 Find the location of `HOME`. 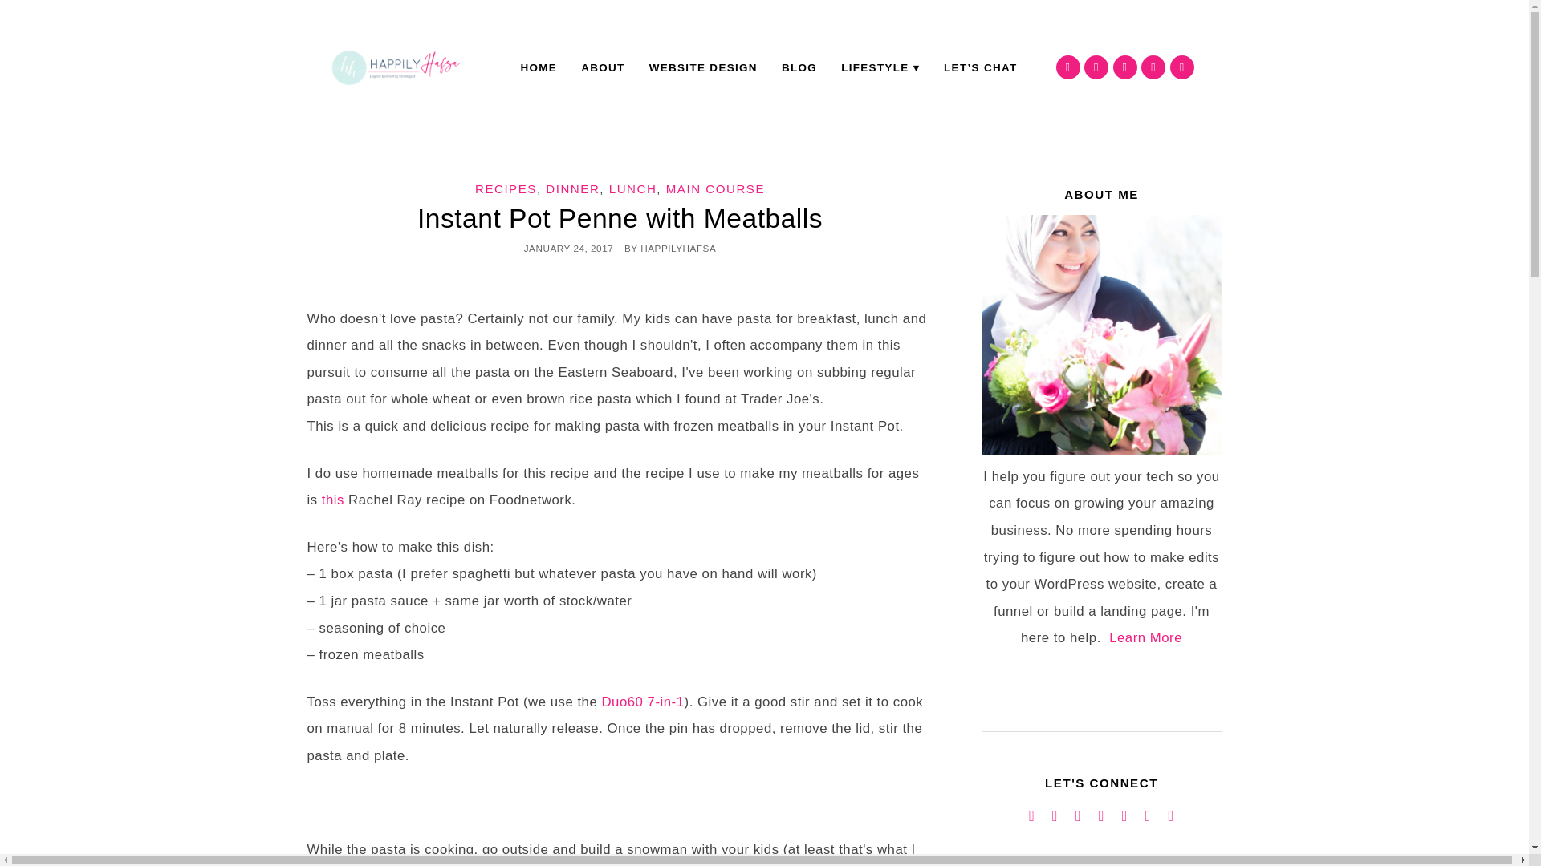

HOME is located at coordinates (538, 67).